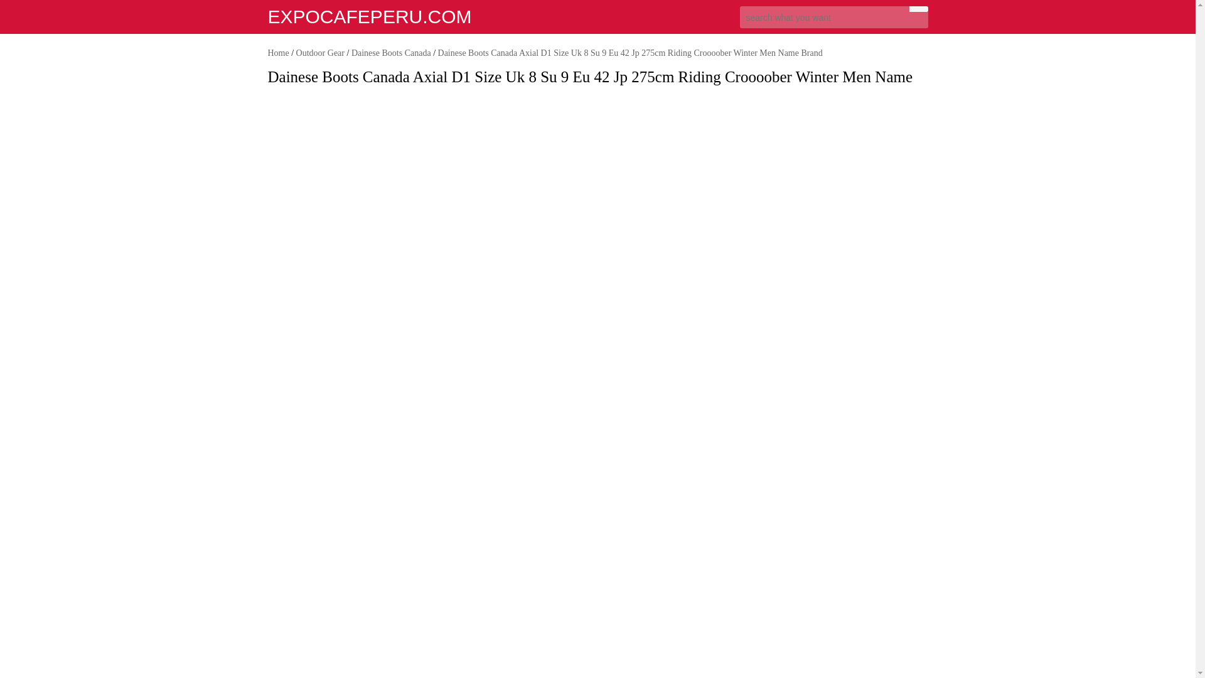  Describe the element at coordinates (392, 53) in the screenshot. I see `Dainese Boots Canada` at that location.